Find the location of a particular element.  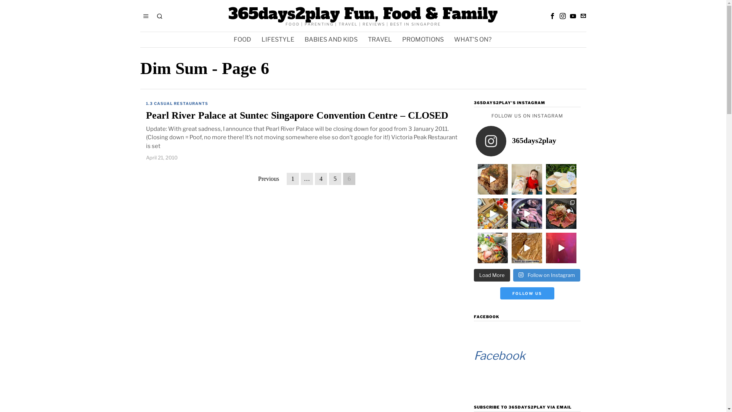

FOOD is located at coordinates (243, 40).